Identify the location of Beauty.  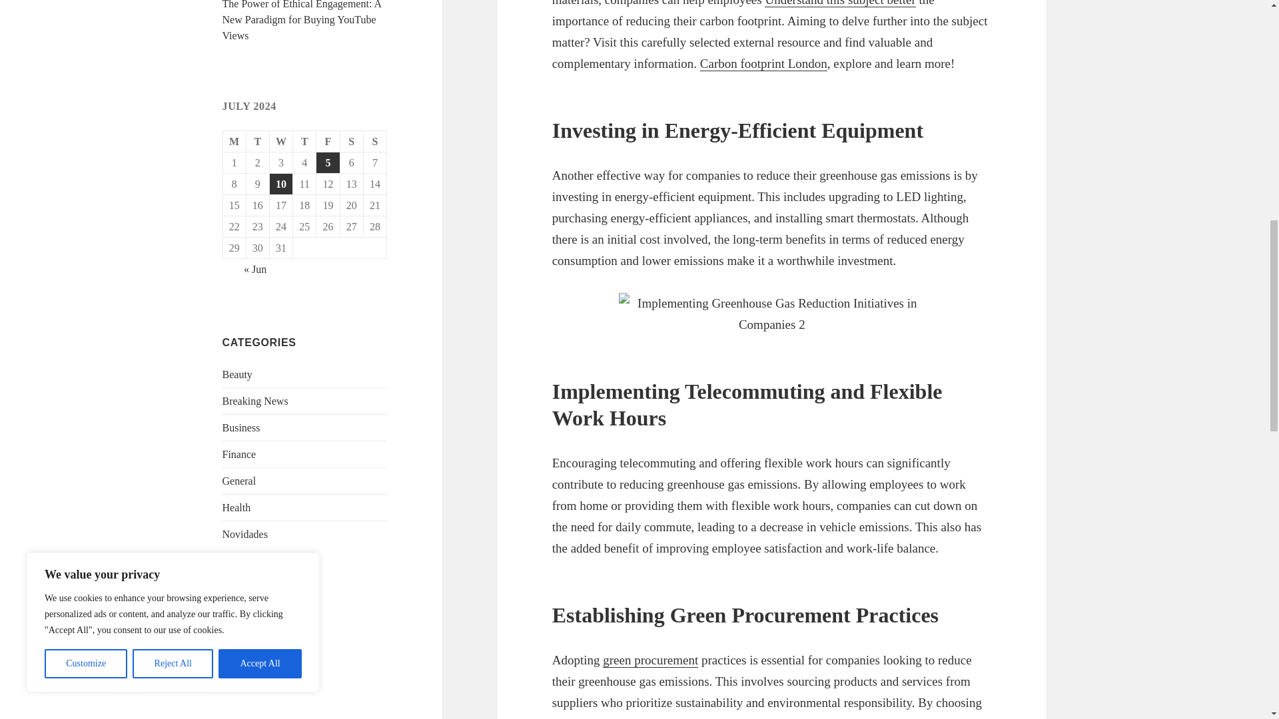
(237, 374).